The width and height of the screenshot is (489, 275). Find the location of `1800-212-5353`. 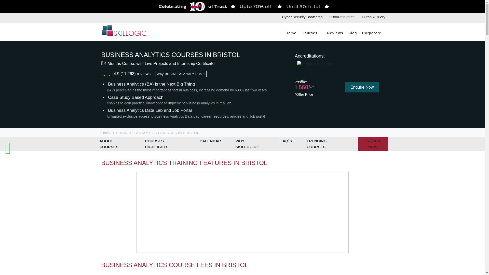

1800-212-5353 is located at coordinates (342, 17).